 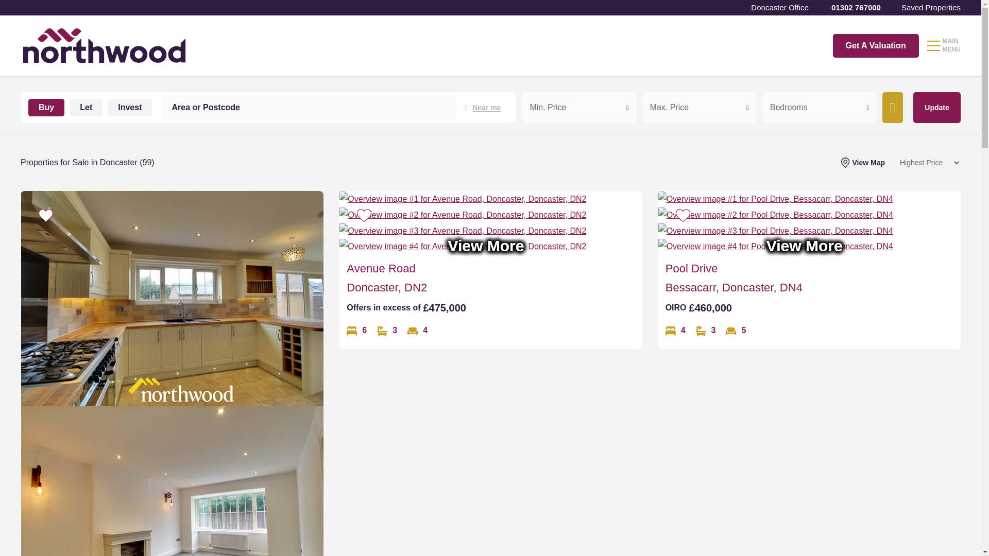 I want to click on Public Rooms, so click(x=736, y=331).